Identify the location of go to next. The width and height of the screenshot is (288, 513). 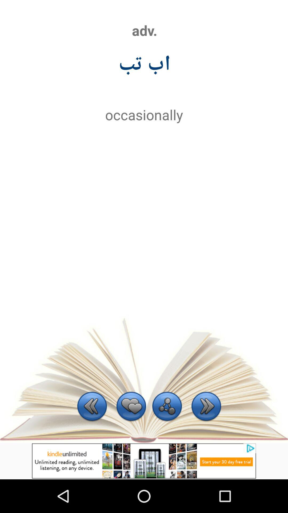
(206, 407).